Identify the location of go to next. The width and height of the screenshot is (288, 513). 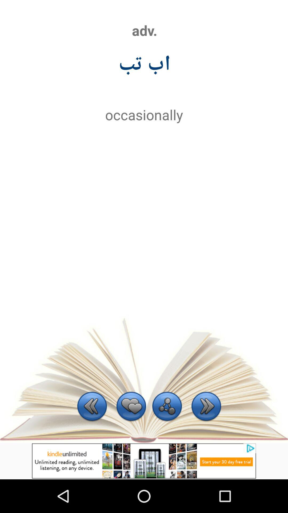
(206, 407).